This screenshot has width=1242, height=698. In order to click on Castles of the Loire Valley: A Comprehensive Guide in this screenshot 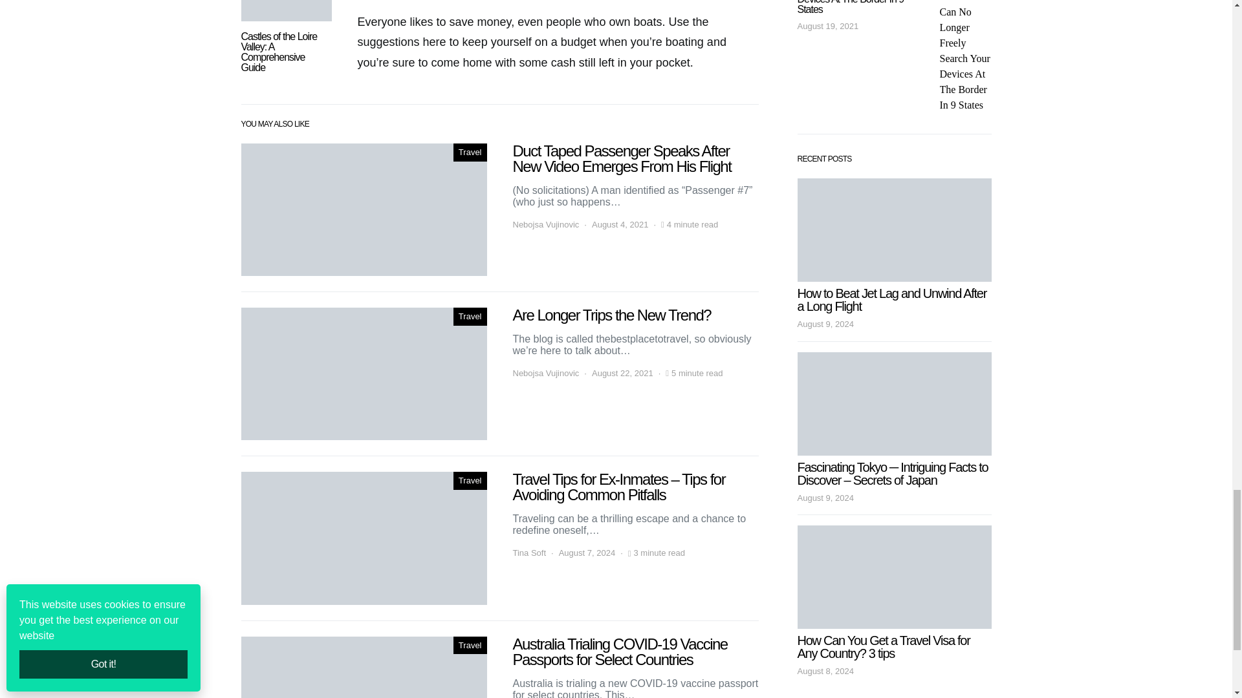, I will do `click(278, 52)`.